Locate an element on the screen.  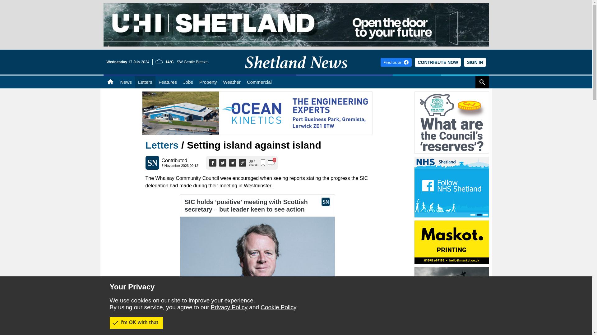
News is located at coordinates (126, 82).